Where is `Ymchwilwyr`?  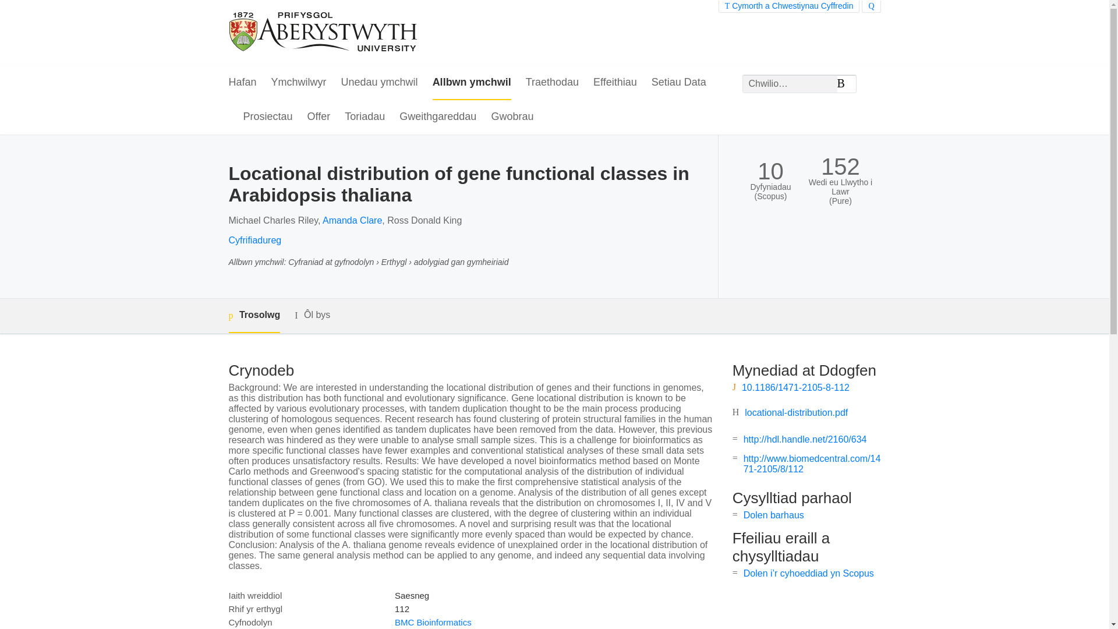
Ymchwilwyr is located at coordinates (299, 83).